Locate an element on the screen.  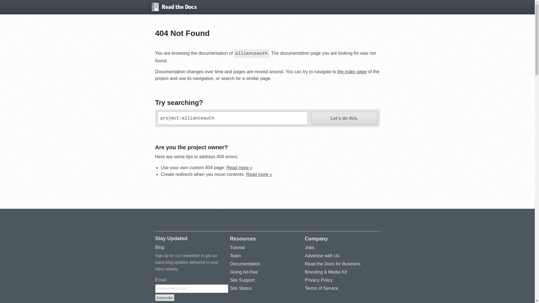
Blog is located at coordinates (159, 247).